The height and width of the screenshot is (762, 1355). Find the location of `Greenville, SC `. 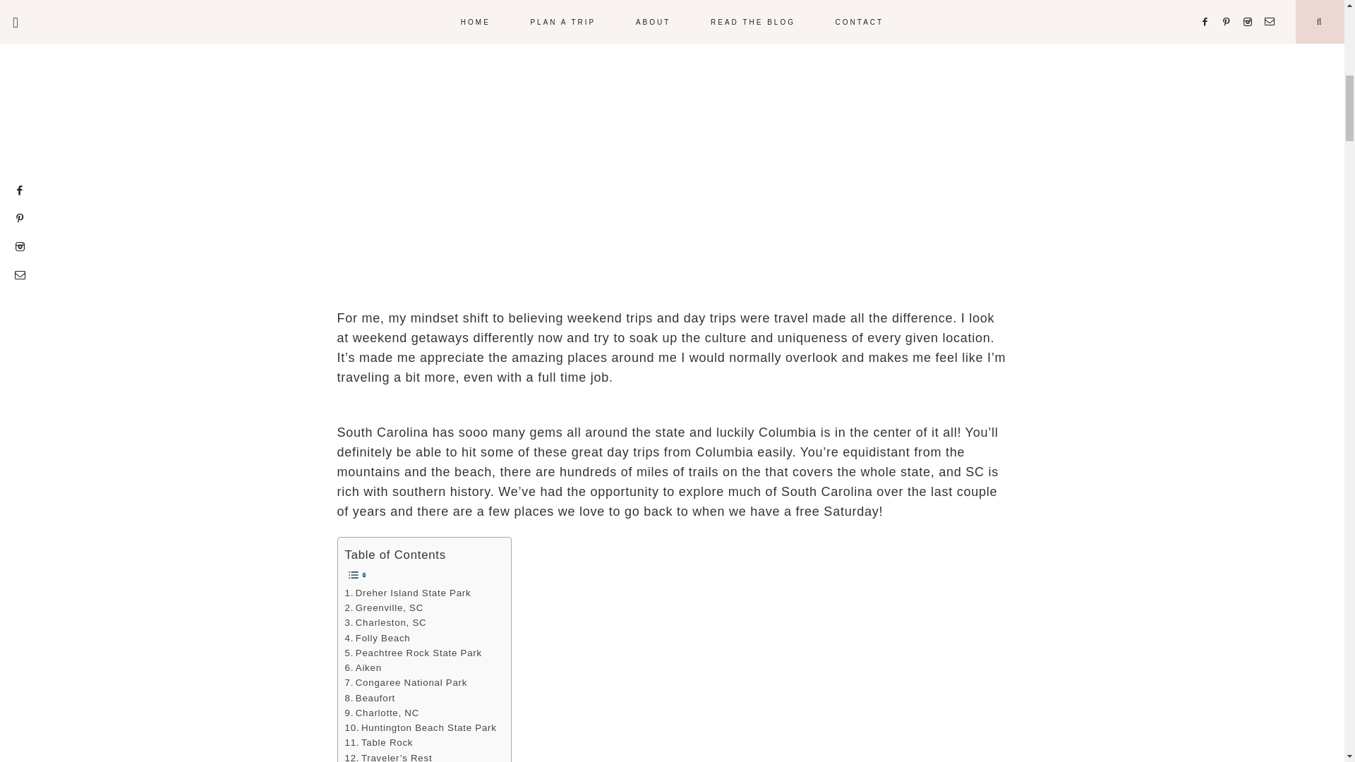

Greenville, SC  is located at coordinates (385, 607).